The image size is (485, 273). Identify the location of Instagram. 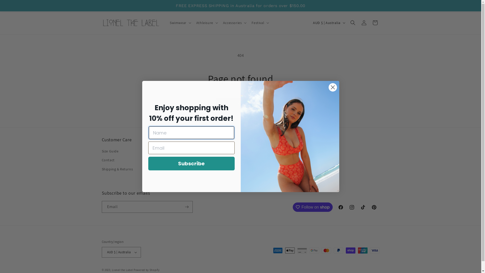
(352, 207).